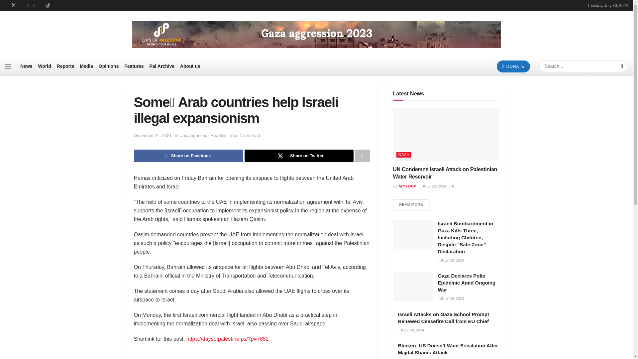  I want to click on Pal Archive, so click(161, 66).